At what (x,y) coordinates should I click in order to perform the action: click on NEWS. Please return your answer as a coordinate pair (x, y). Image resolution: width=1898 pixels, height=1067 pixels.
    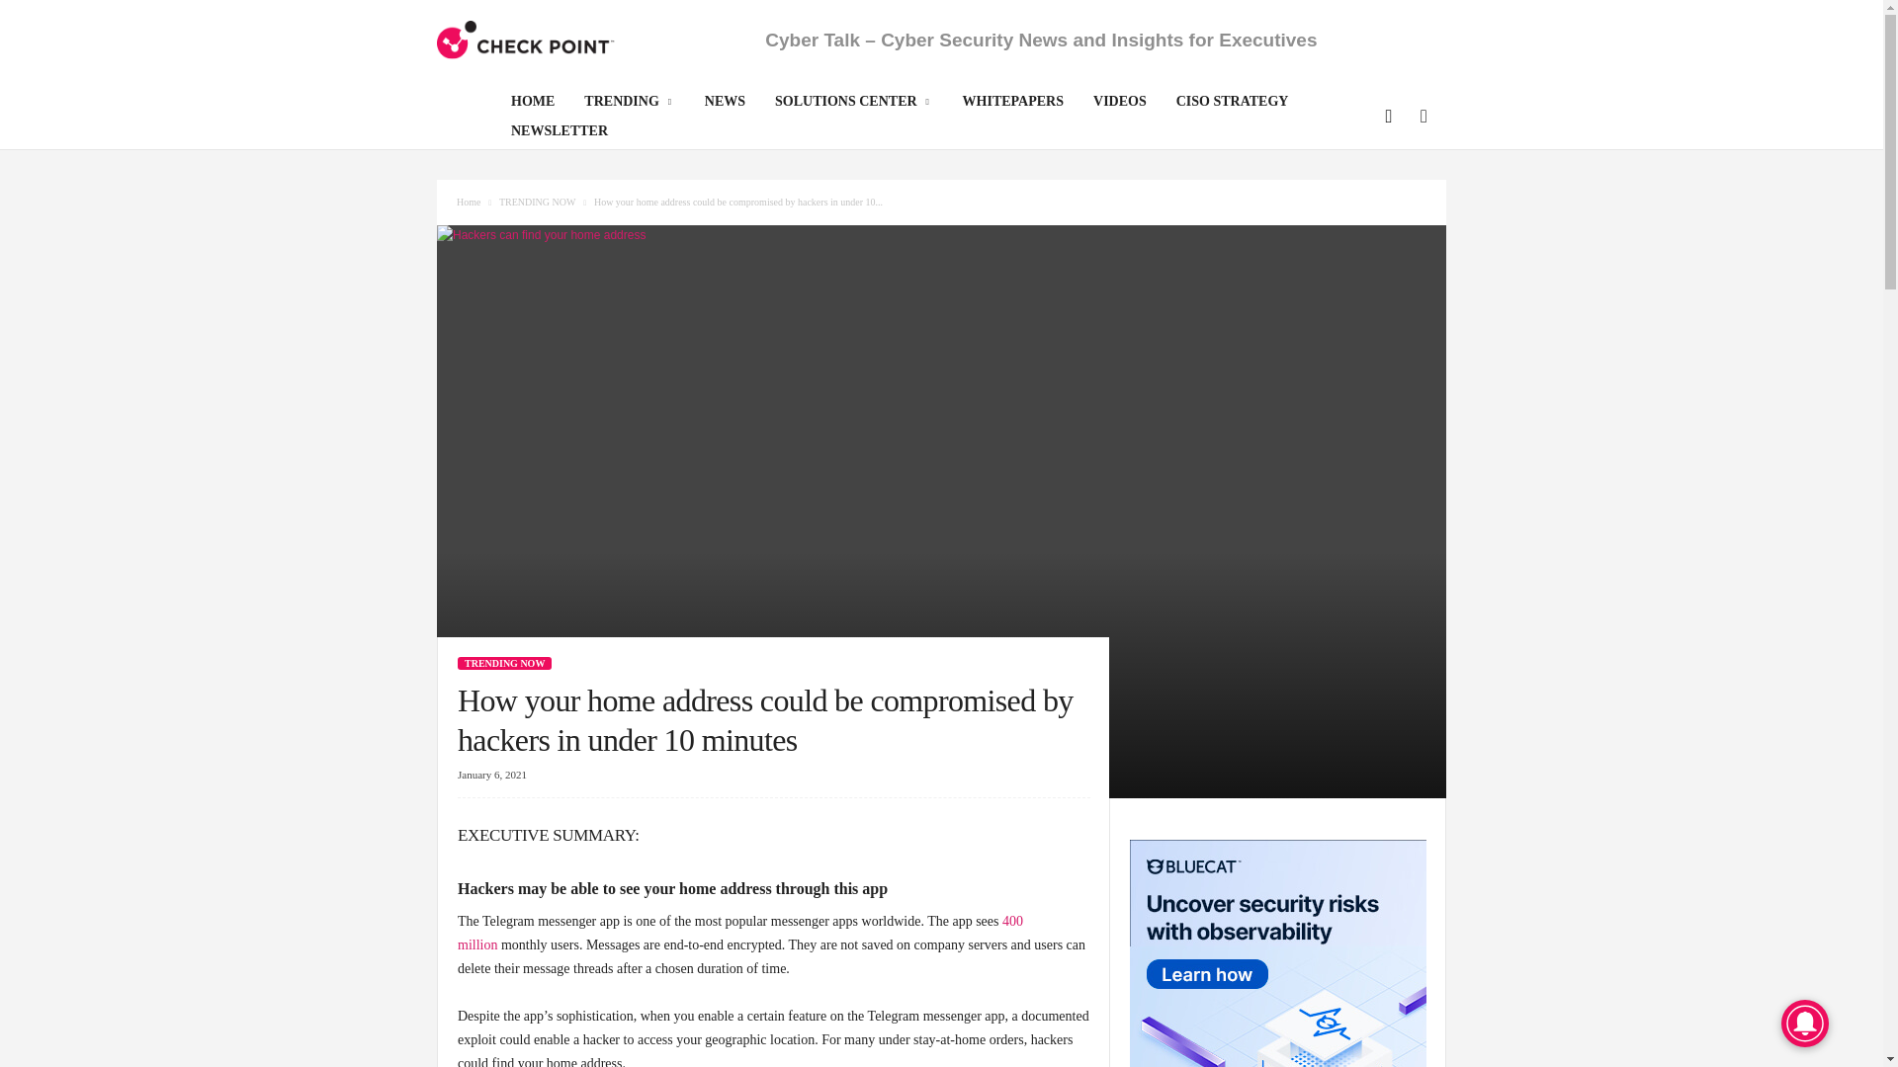
    Looking at the image, I should click on (726, 104).